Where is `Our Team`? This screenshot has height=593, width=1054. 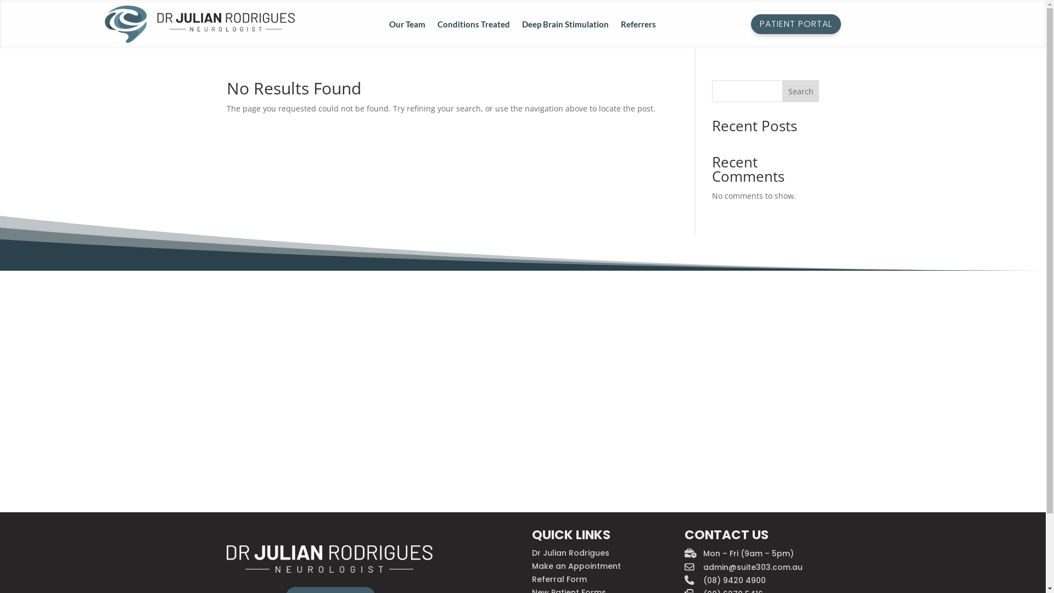 Our Team is located at coordinates (407, 26).